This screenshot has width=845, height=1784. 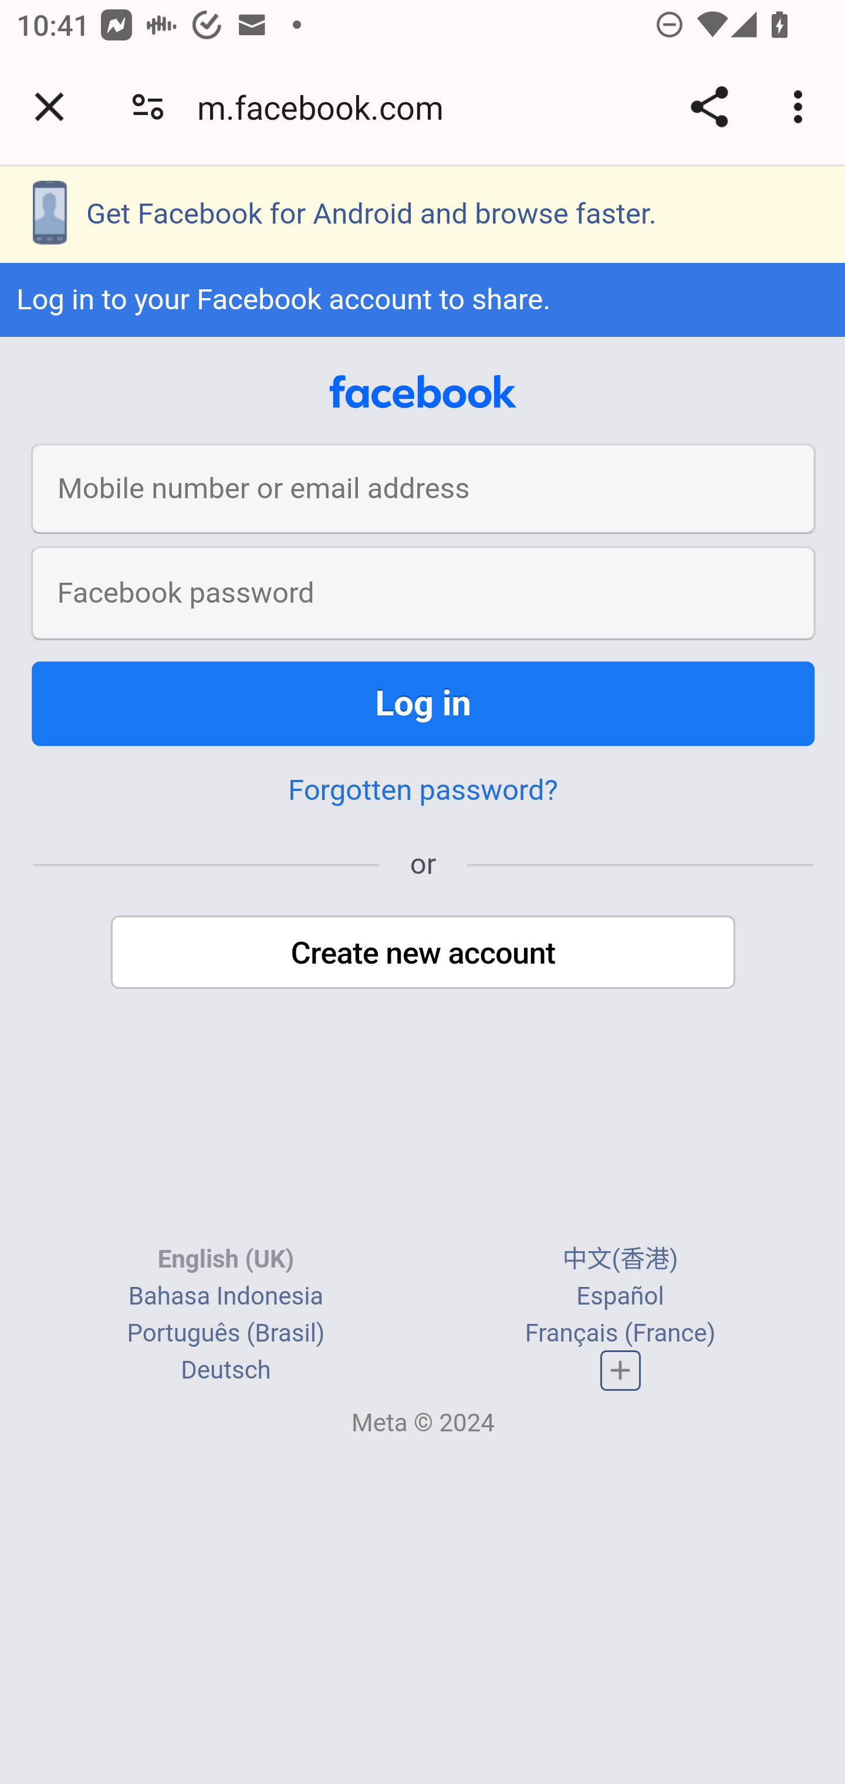 What do you see at coordinates (225, 1333) in the screenshot?
I see `Português (Brasil)` at bounding box center [225, 1333].